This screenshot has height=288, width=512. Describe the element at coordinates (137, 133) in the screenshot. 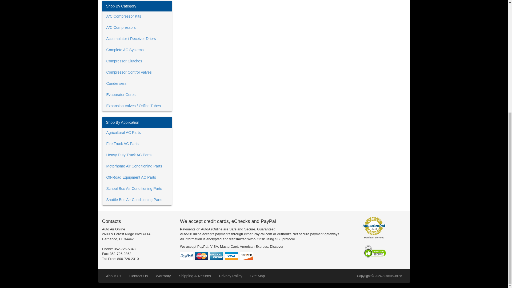

I see `Agricultural AC Parts` at that location.